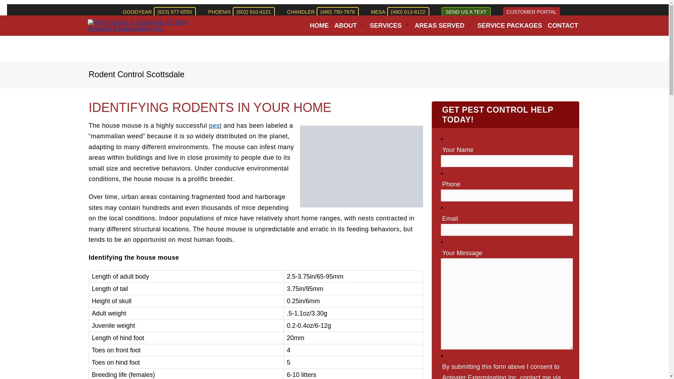  What do you see at coordinates (391, 56) in the screenshot?
I see `FAQ` at bounding box center [391, 56].